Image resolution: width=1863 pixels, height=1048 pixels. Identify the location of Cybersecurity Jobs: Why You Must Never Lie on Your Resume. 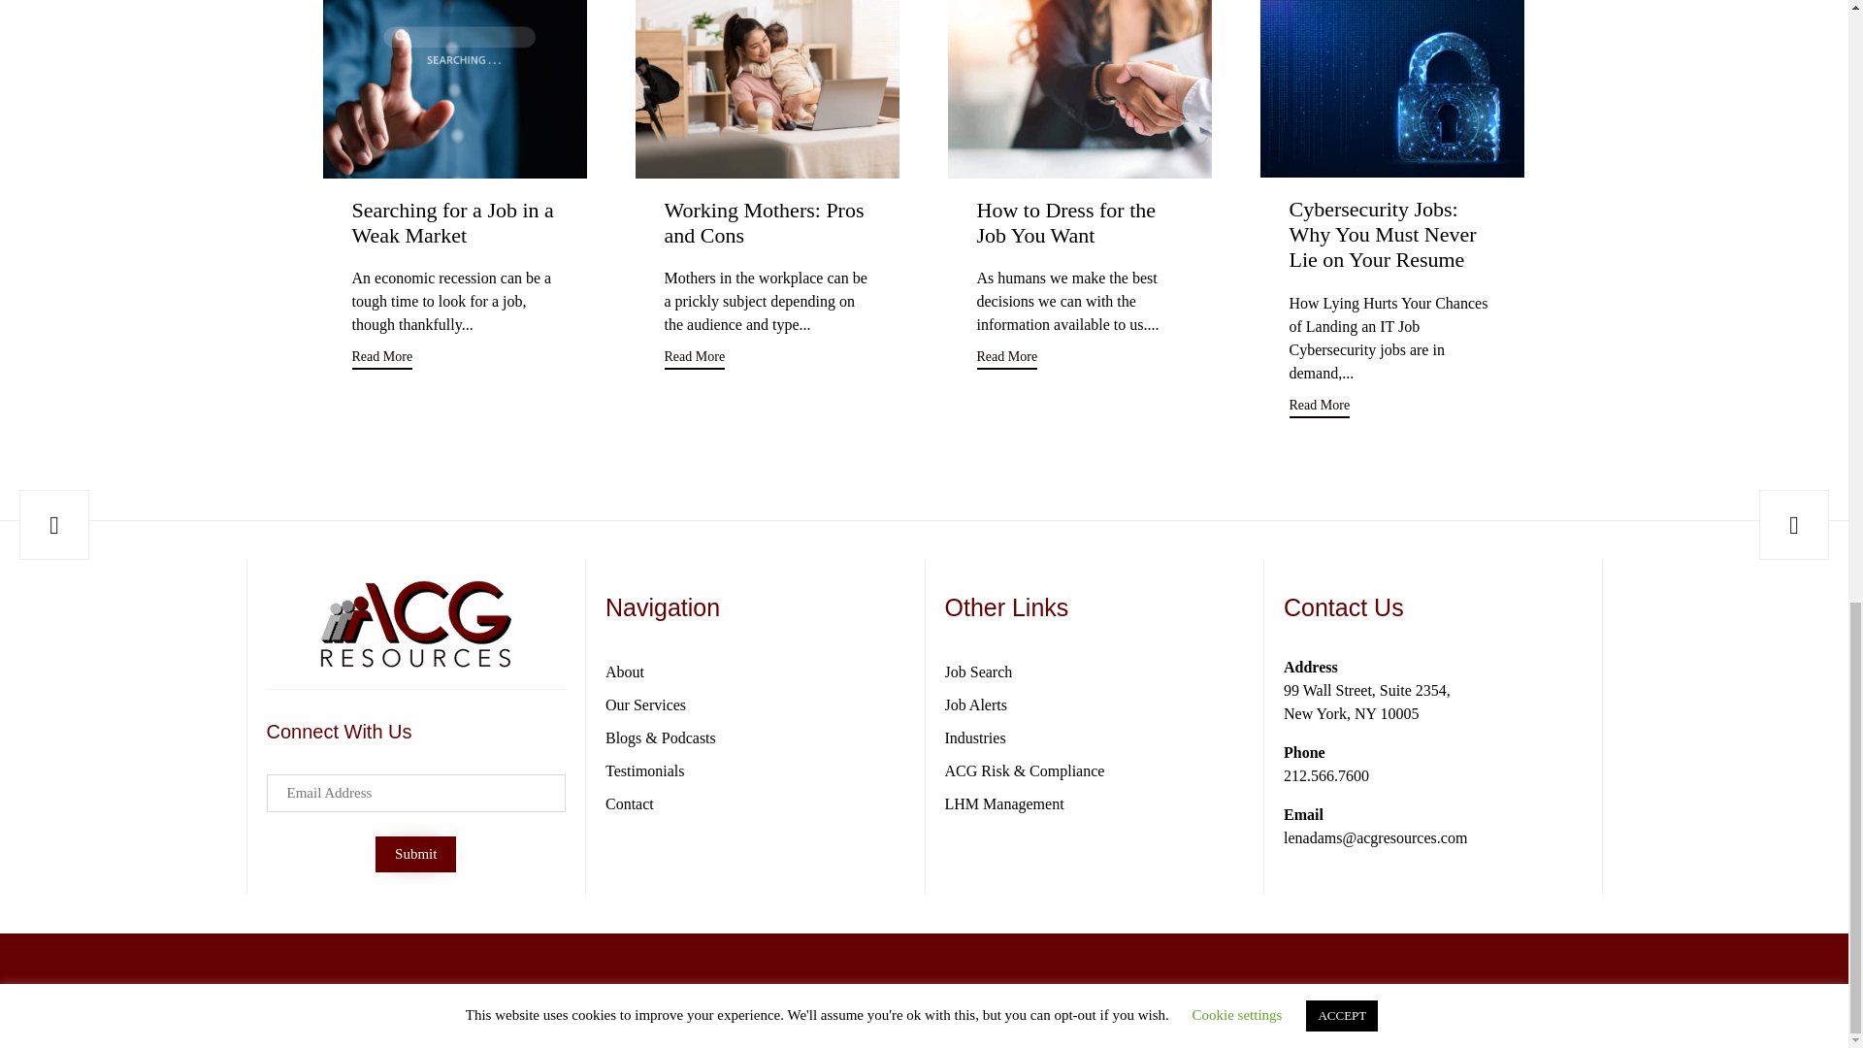
(1382, 235).